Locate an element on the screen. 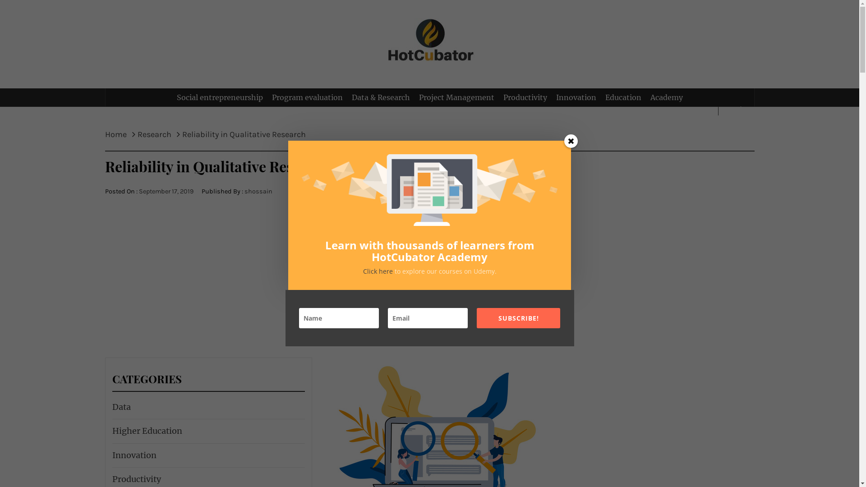 The height and width of the screenshot is (487, 866). Home is located at coordinates (118, 134).